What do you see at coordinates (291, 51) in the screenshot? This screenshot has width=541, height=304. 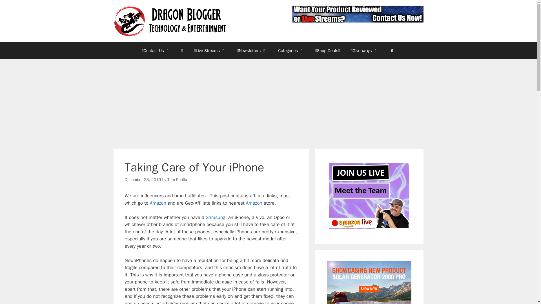 I see `Categories` at bounding box center [291, 51].